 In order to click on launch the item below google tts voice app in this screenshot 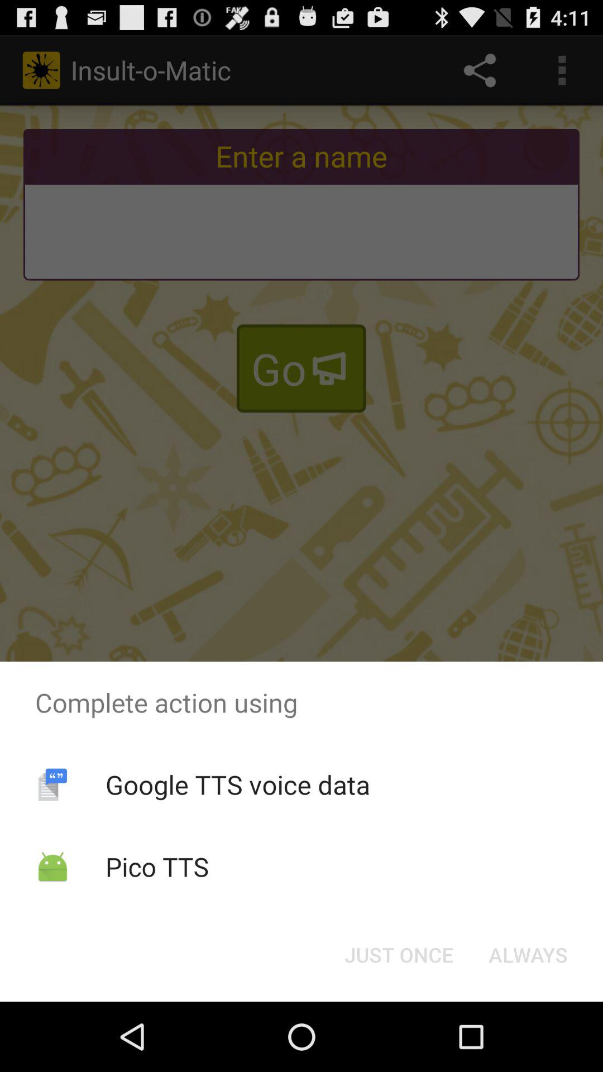, I will do `click(399, 955)`.